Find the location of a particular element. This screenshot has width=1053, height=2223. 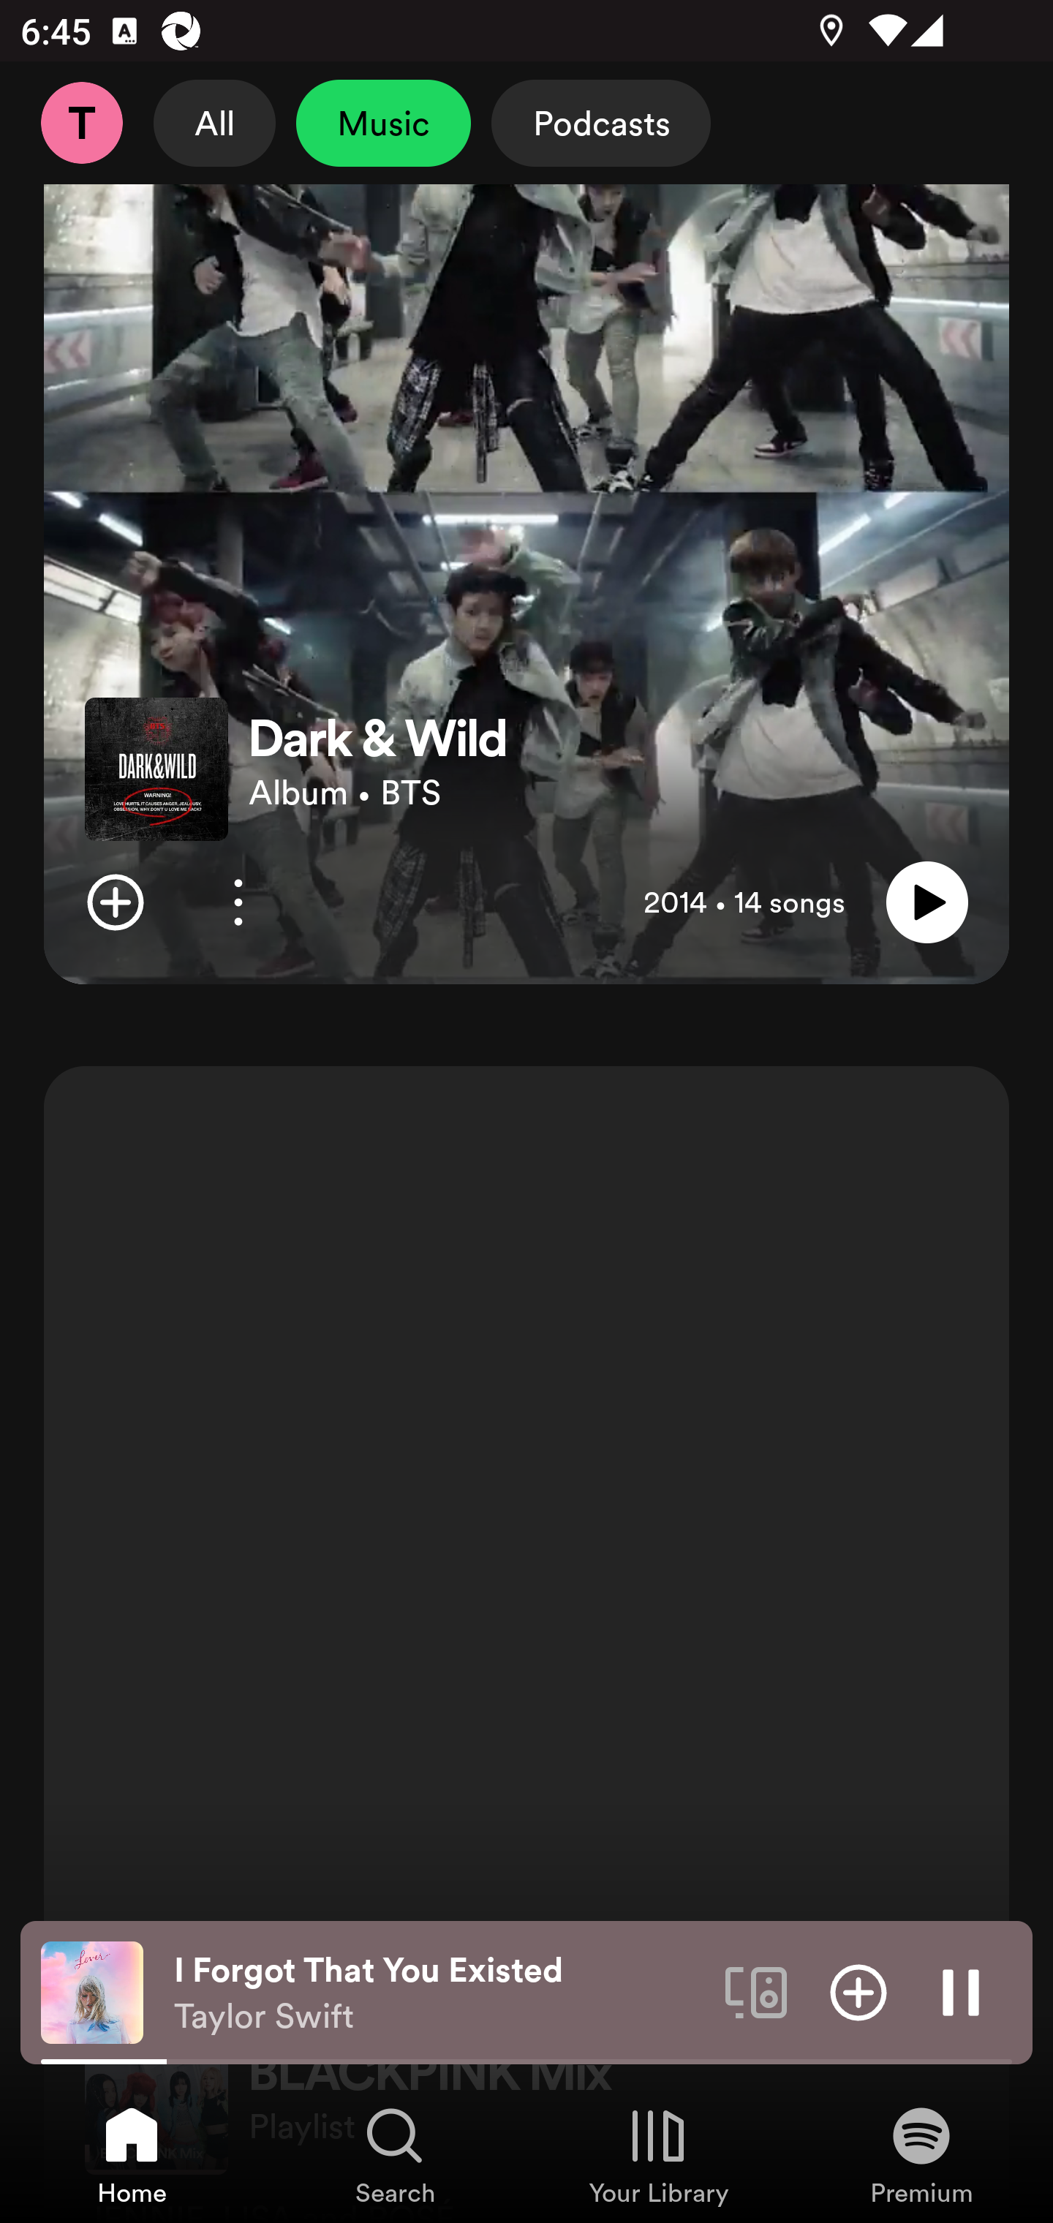

Add item is located at coordinates (115, 902).